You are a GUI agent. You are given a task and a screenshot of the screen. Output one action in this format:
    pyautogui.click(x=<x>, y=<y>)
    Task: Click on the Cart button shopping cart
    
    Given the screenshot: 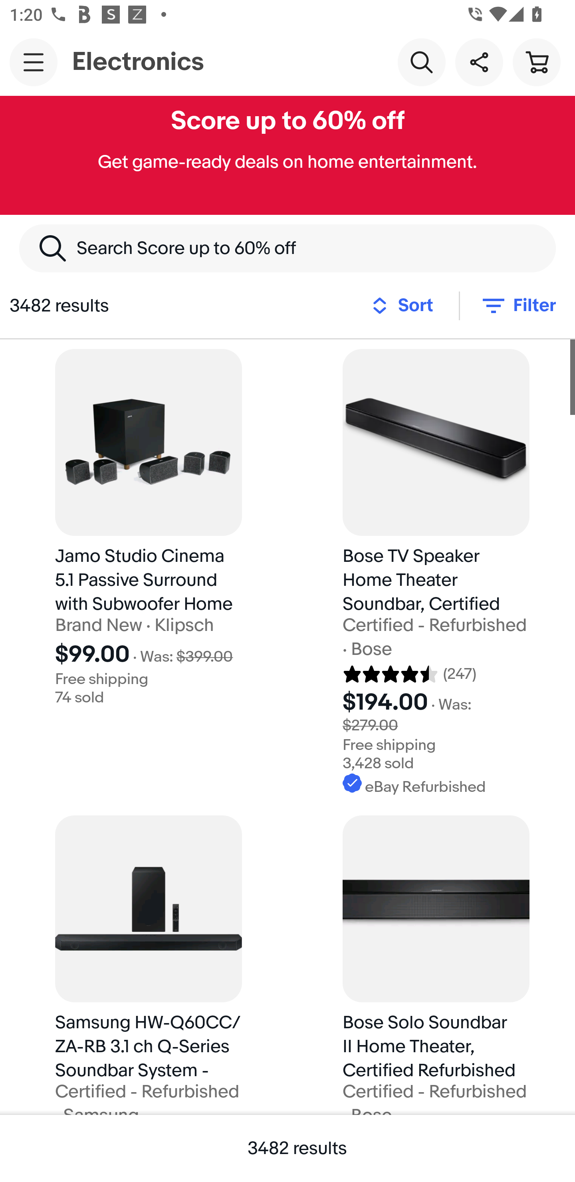 What is the action you would take?
    pyautogui.click(x=536, y=61)
    